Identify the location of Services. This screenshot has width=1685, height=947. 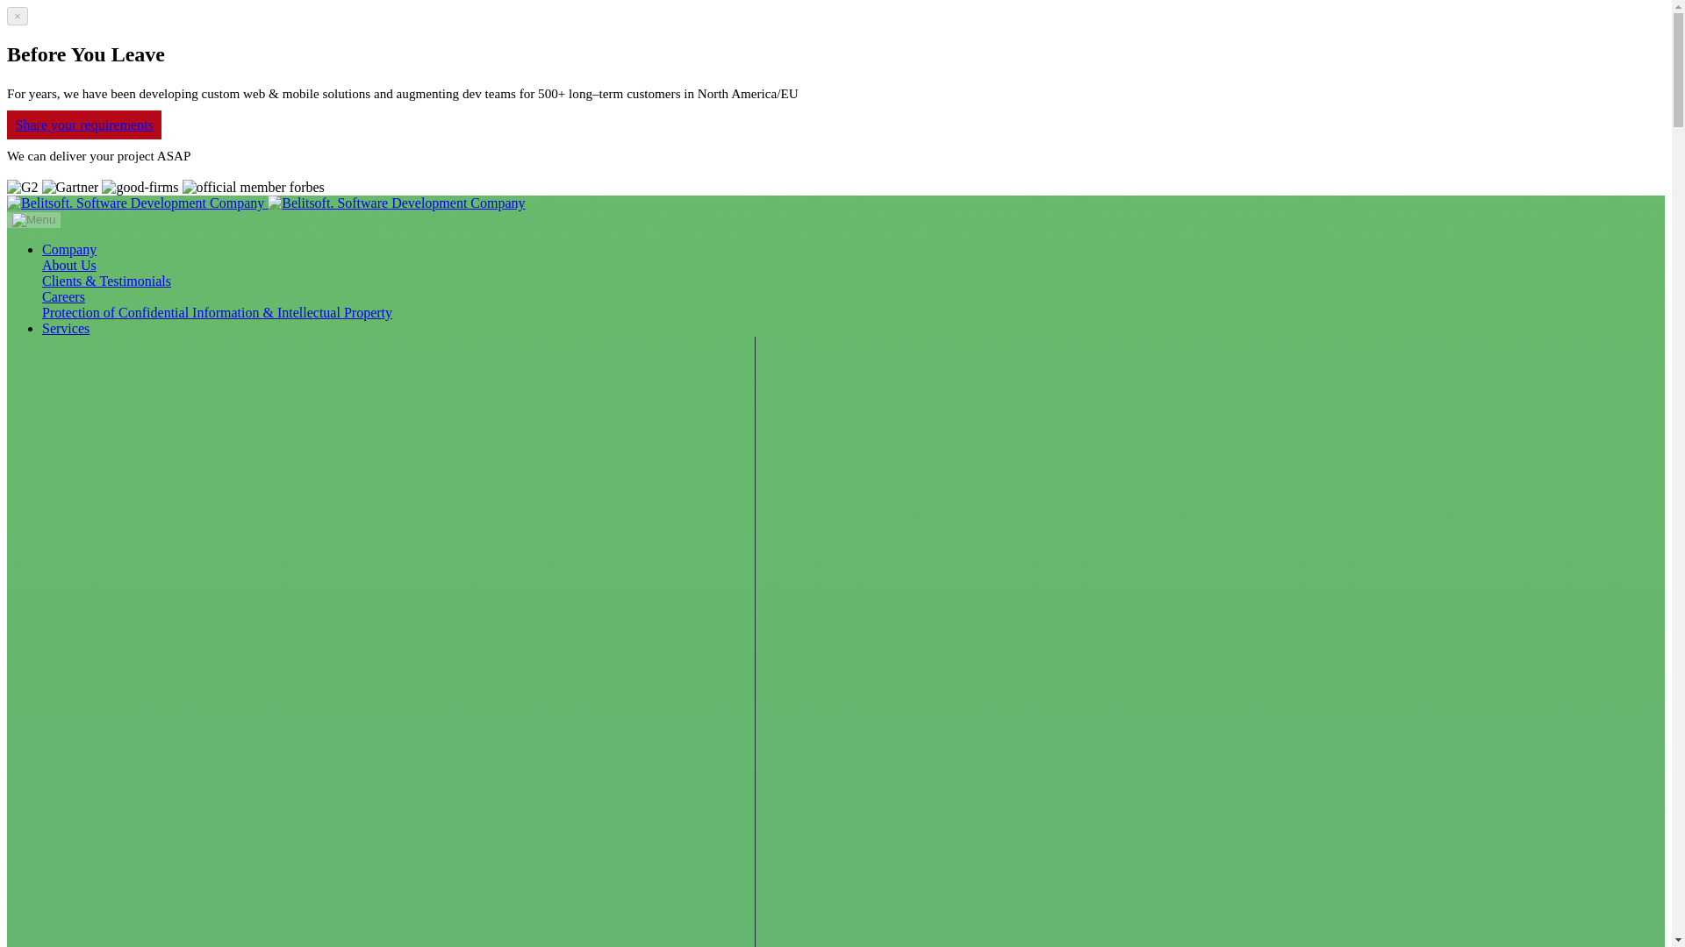
(65, 328).